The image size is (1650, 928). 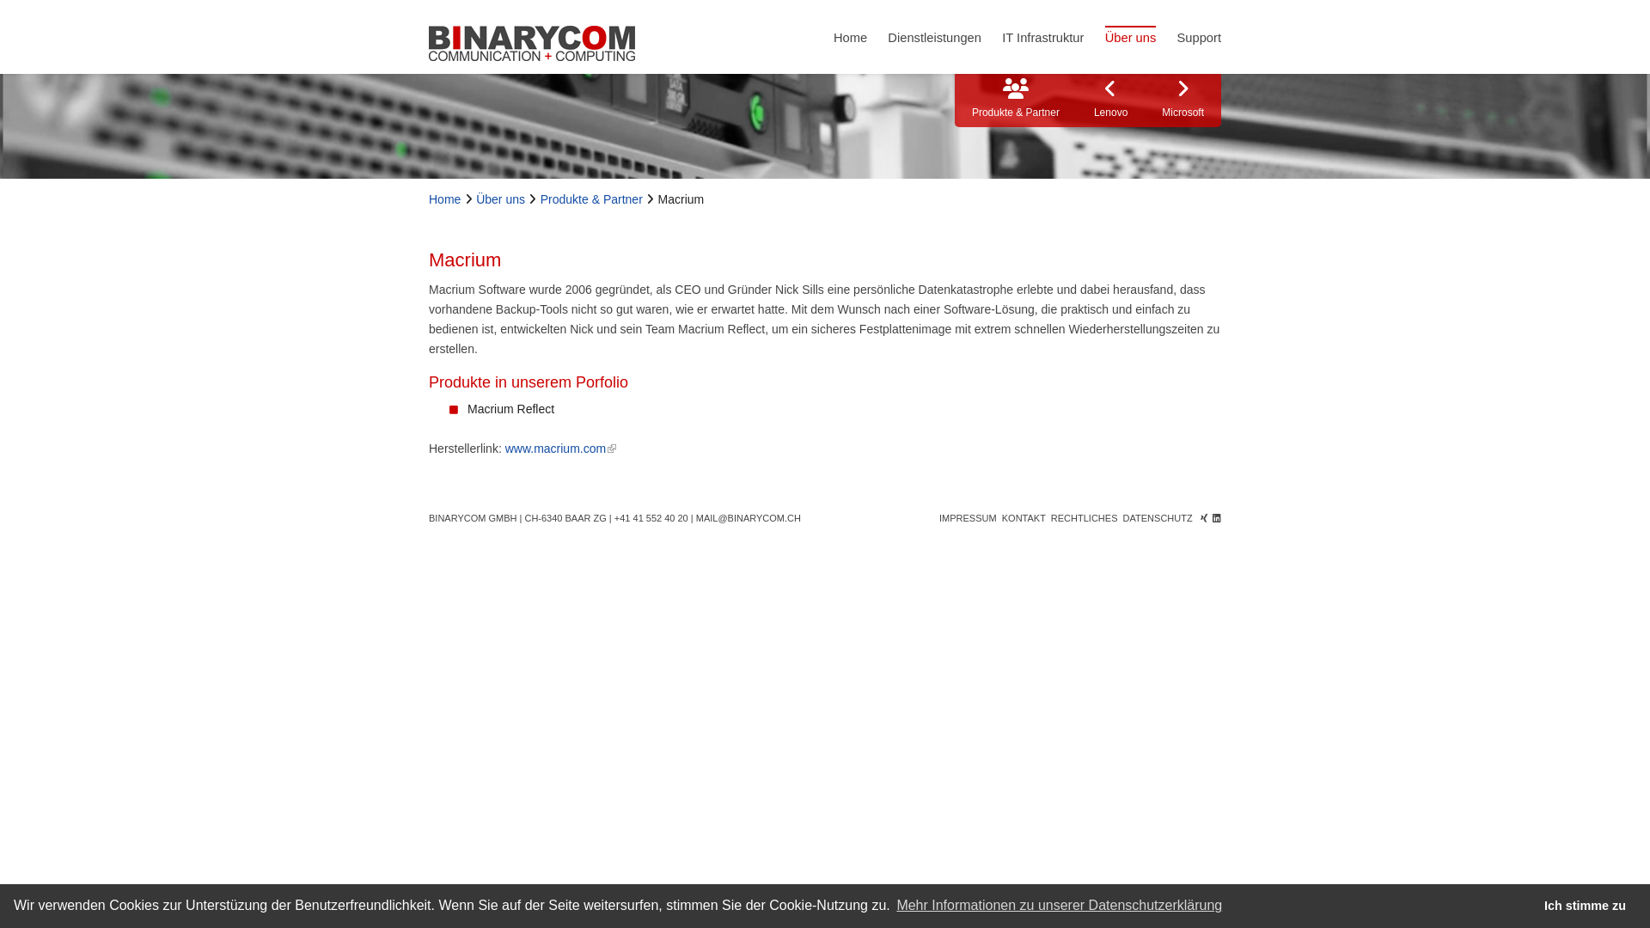 I want to click on +41 41 552 40 20, so click(x=651, y=518).